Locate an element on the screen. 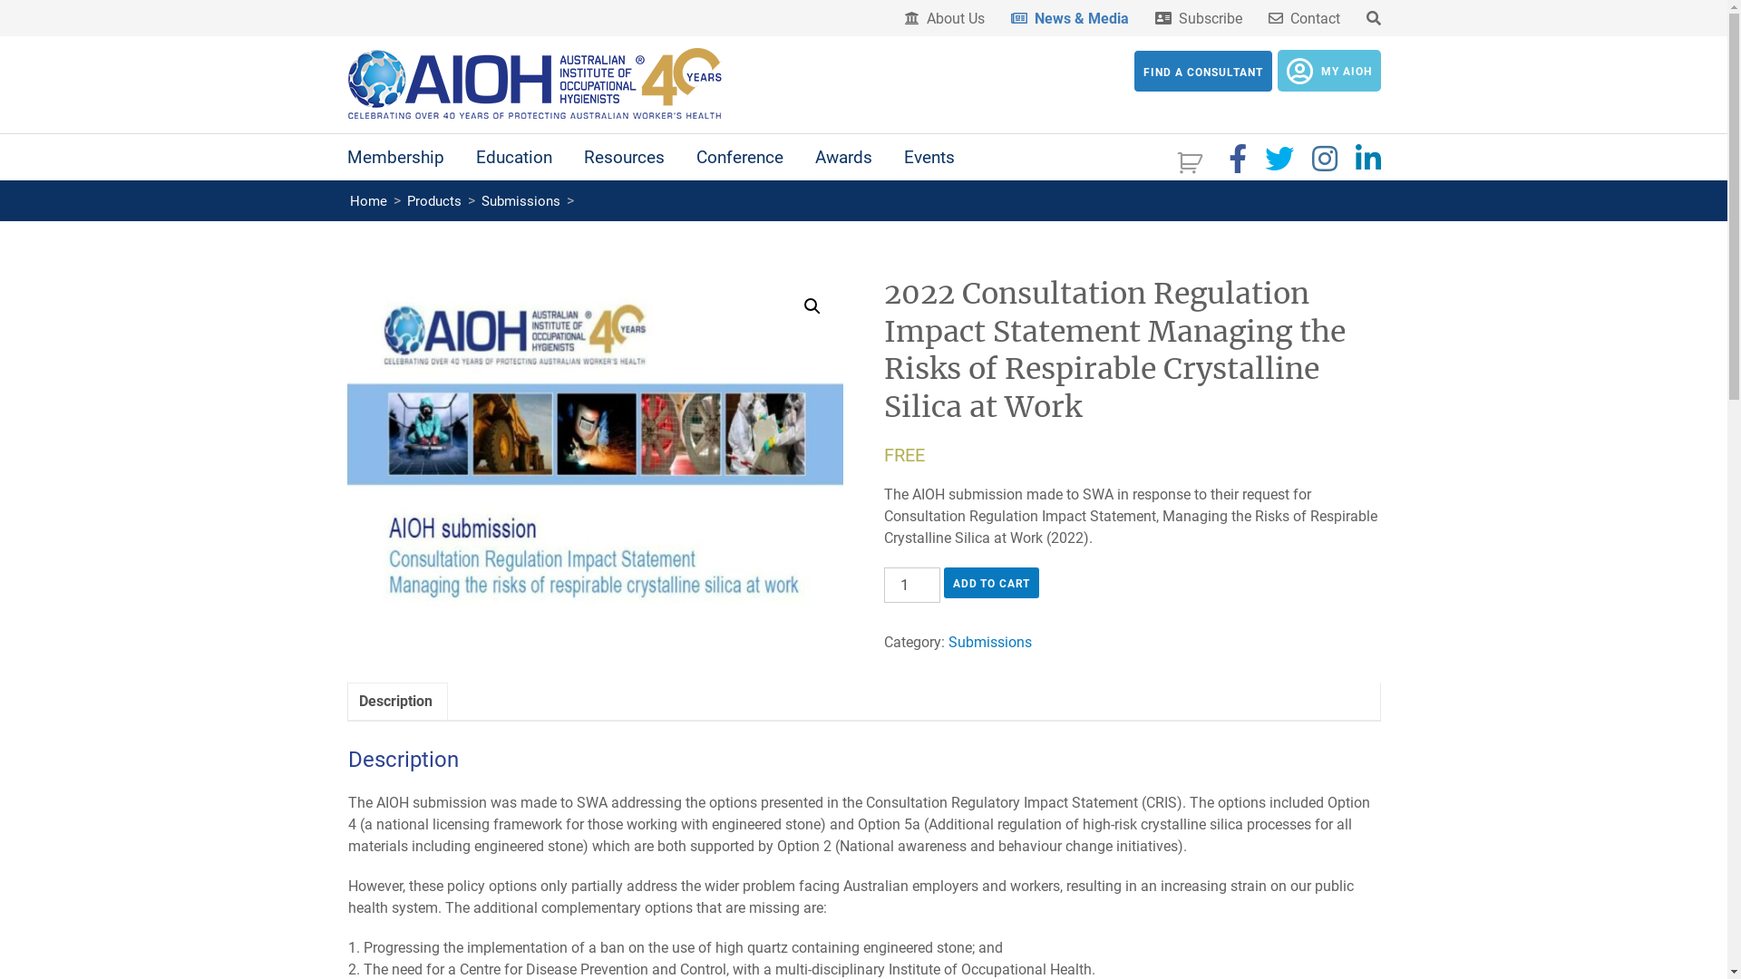    Subscribe is located at coordinates (1199, 19).